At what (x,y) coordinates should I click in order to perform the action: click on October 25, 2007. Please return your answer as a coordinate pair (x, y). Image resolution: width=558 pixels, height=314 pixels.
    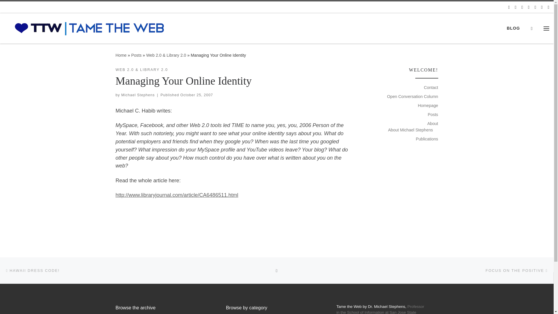
    Looking at the image, I should click on (196, 95).